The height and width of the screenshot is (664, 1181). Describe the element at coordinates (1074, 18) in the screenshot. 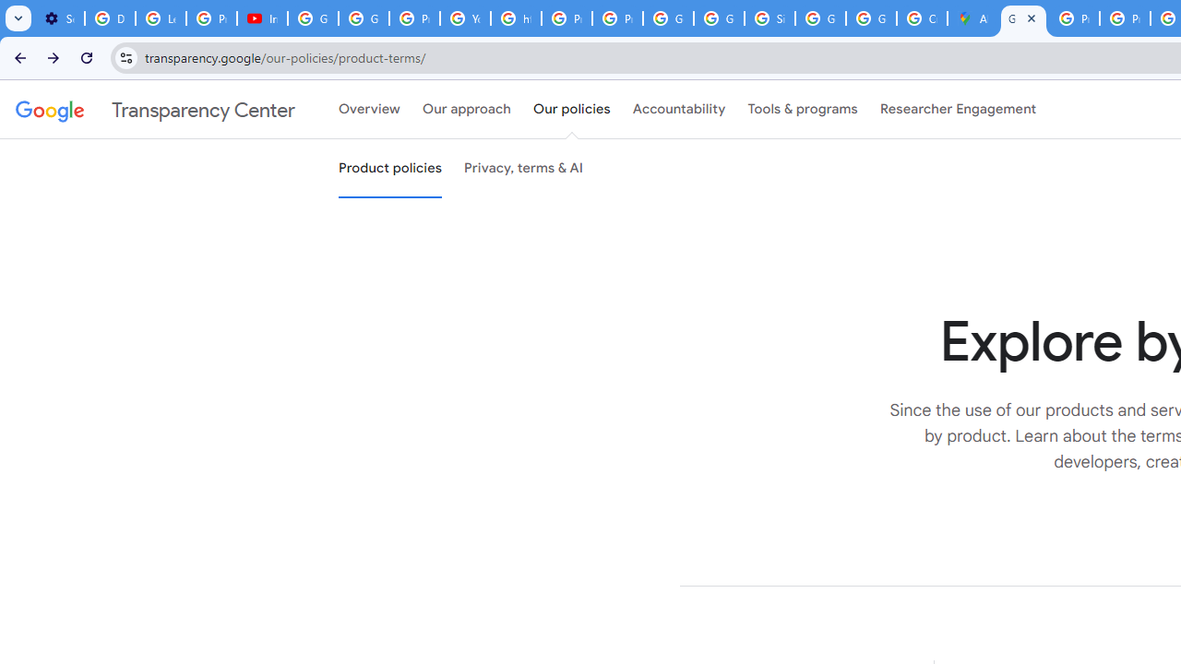

I see `Privacy Help Center - Policies Help` at that location.